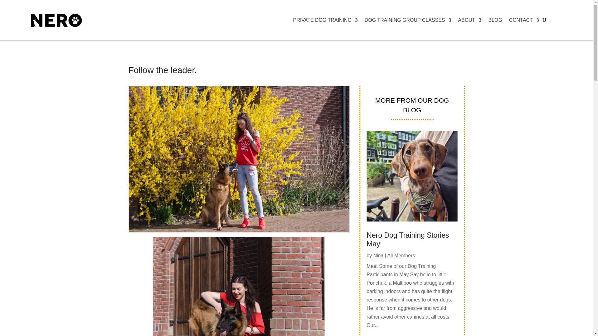 This screenshot has height=336, width=598. I want to click on CONTACT, so click(524, 20).